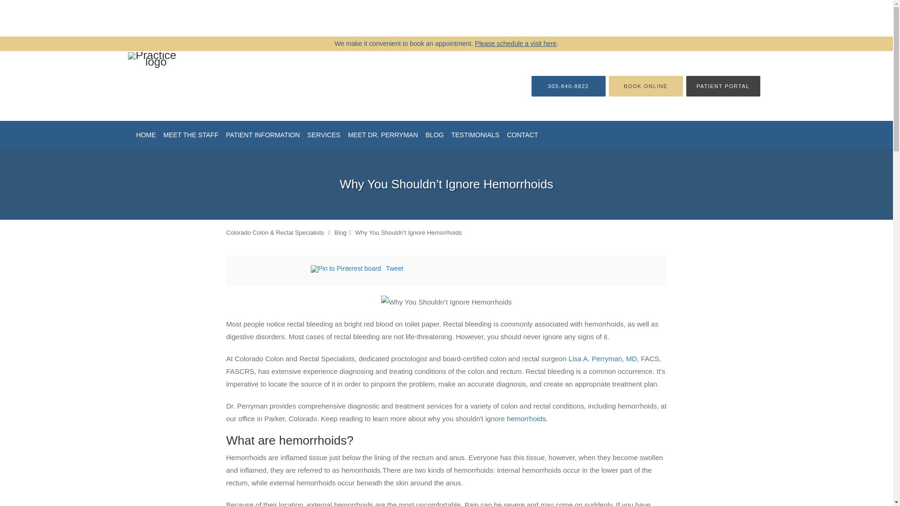 The height and width of the screenshot is (506, 900). What do you see at coordinates (603, 359) in the screenshot?
I see `Lisa A. Perryman, MD` at bounding box center [603, 359].